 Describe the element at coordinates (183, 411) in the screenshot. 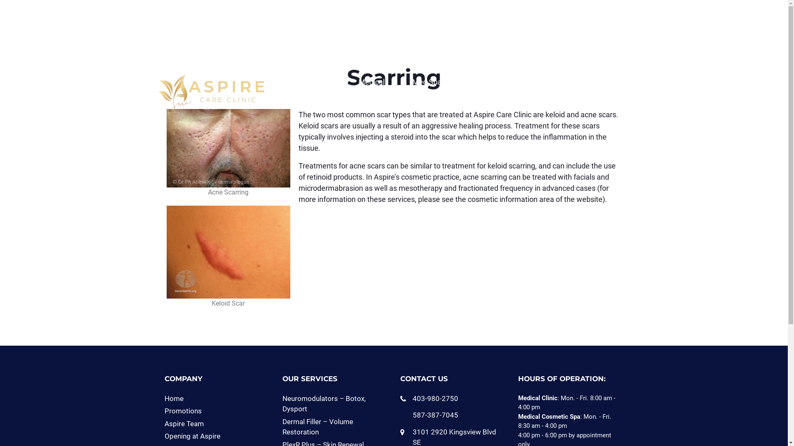

I see `Promotions` at that location.